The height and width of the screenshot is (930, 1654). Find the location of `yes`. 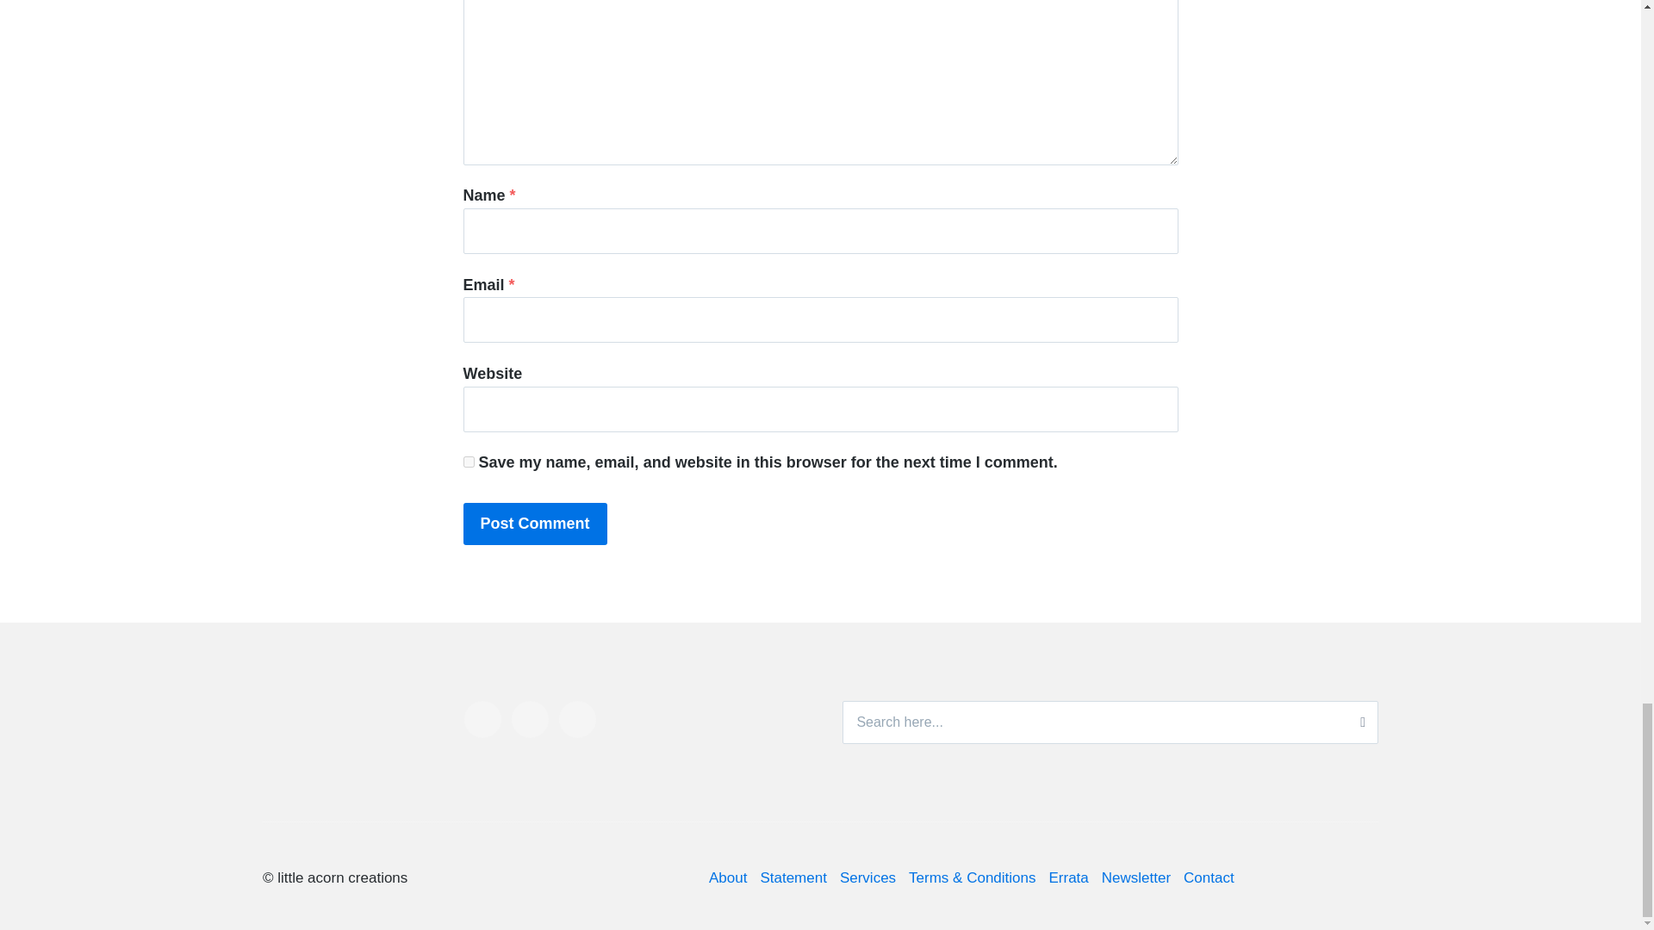

yes is located at coordinates (469, 462).